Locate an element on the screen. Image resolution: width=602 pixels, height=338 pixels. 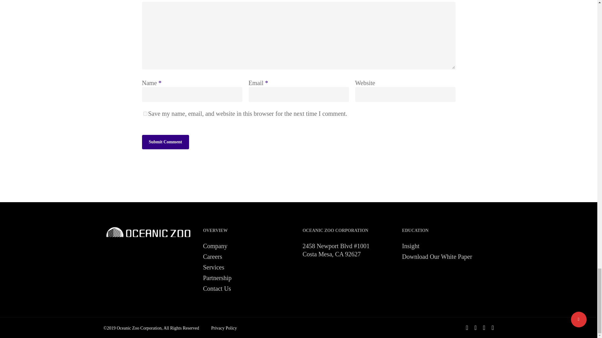
Services is located at coordinates (249, 267).